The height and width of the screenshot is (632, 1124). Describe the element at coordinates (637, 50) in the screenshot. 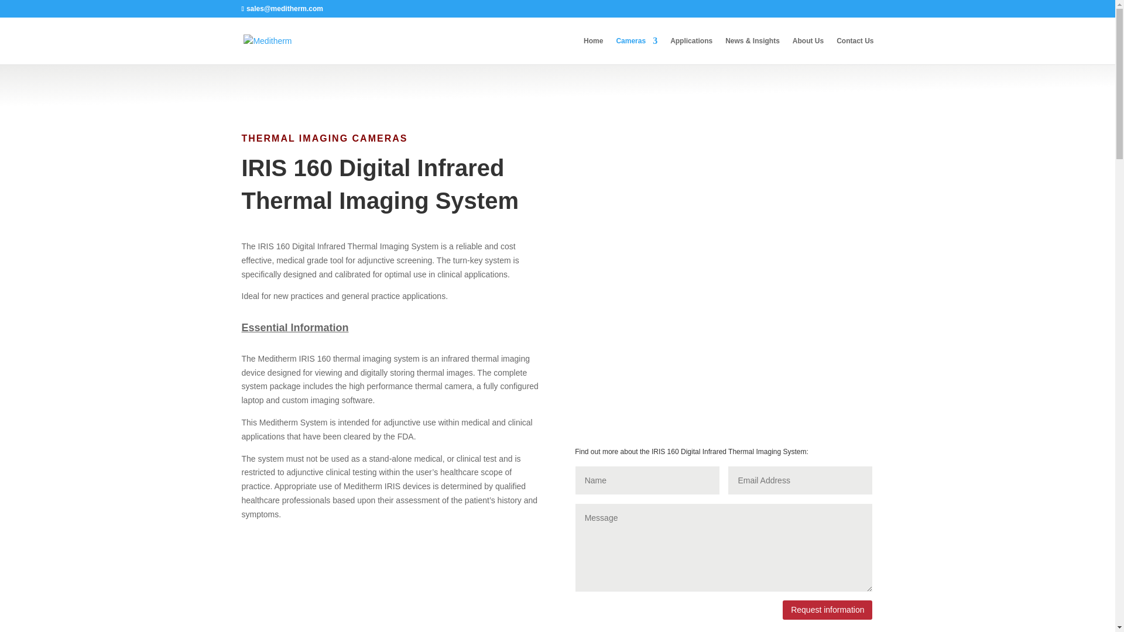

I see `Cameras` at that location.